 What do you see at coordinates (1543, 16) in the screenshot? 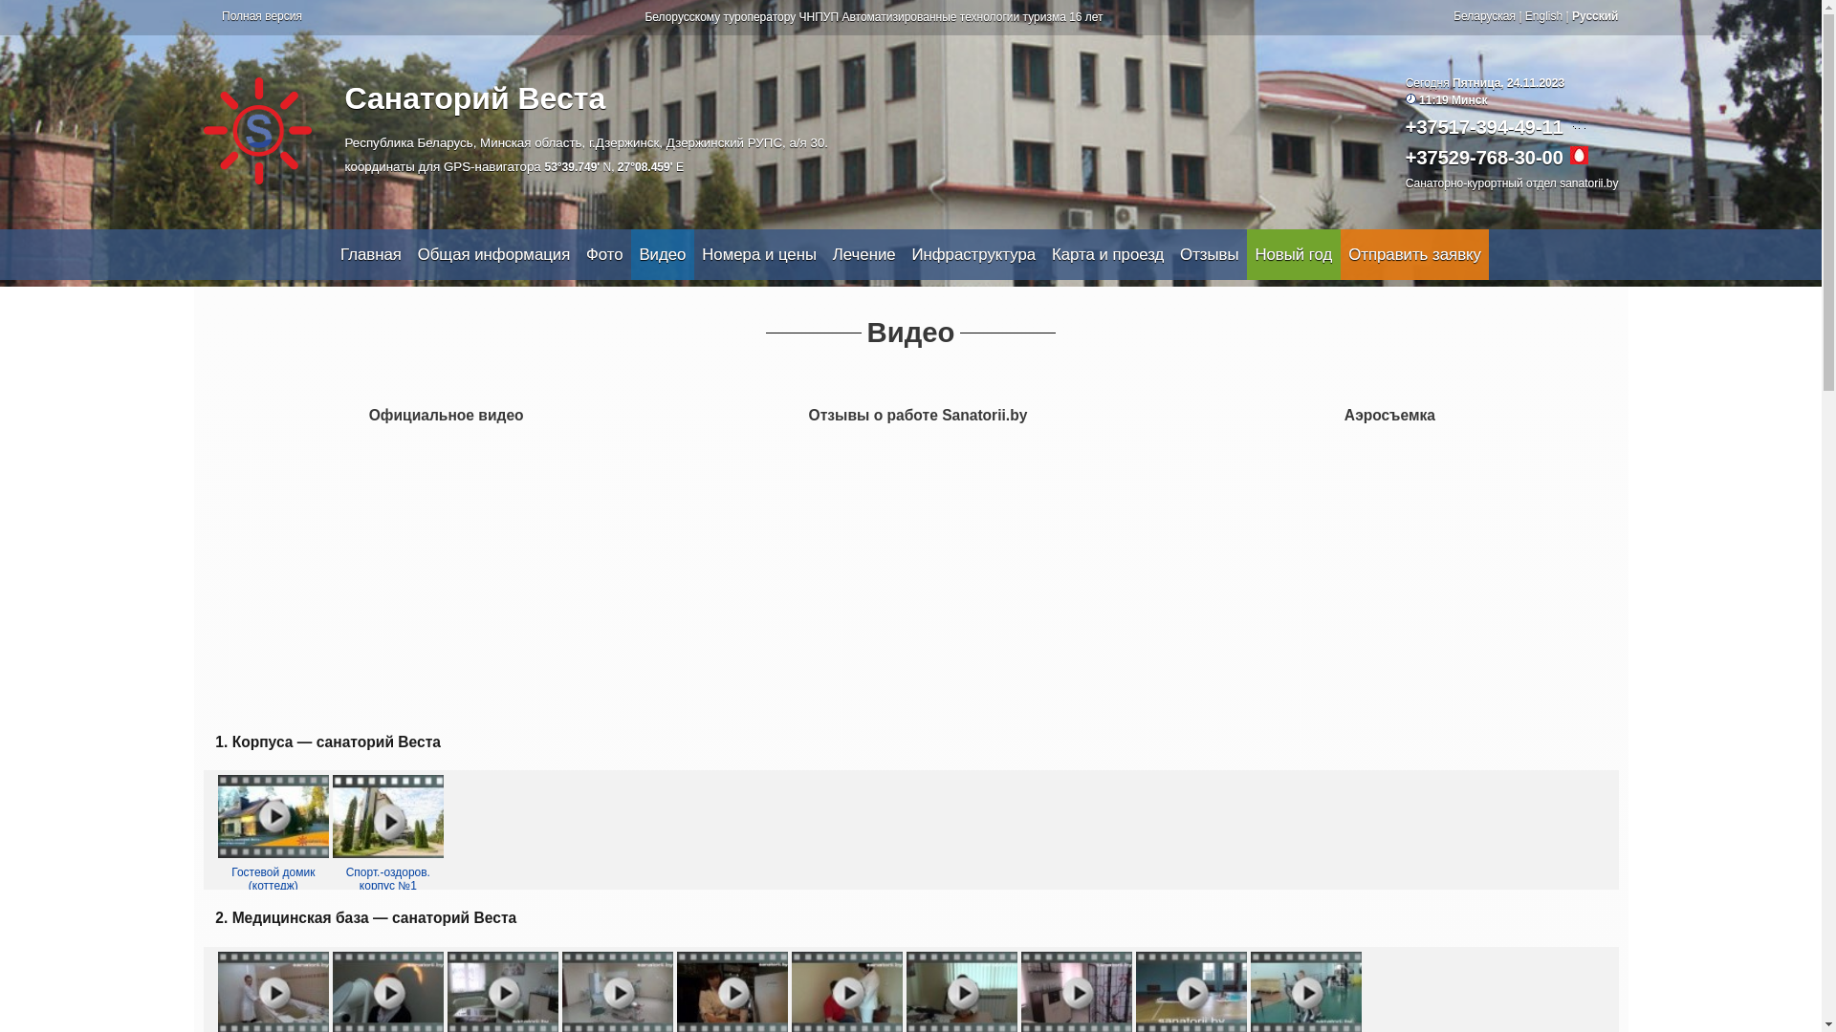
I see `English` at bounding box center [1543, 16].